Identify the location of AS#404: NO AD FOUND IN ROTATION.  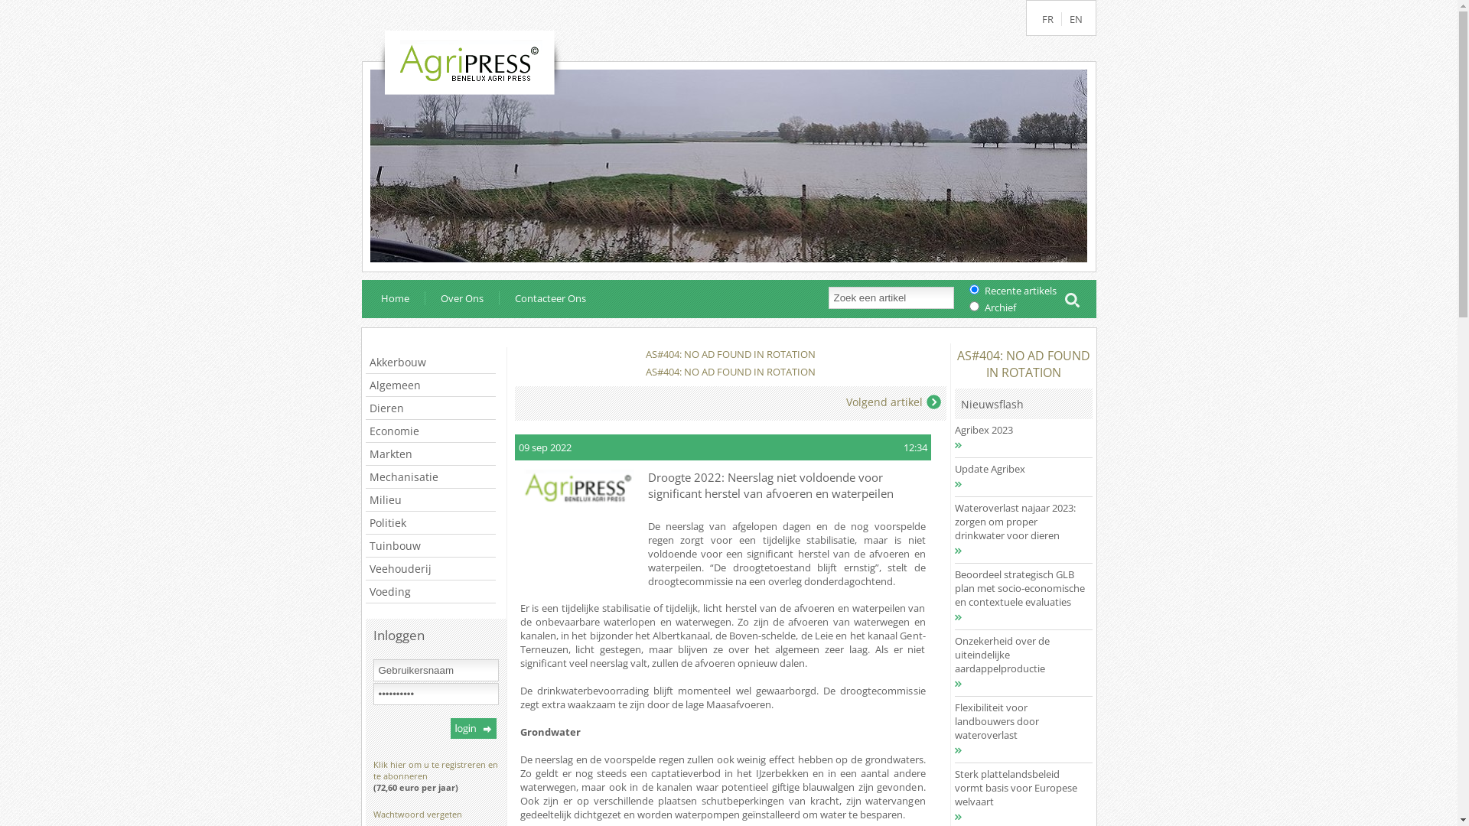
(731, 354).